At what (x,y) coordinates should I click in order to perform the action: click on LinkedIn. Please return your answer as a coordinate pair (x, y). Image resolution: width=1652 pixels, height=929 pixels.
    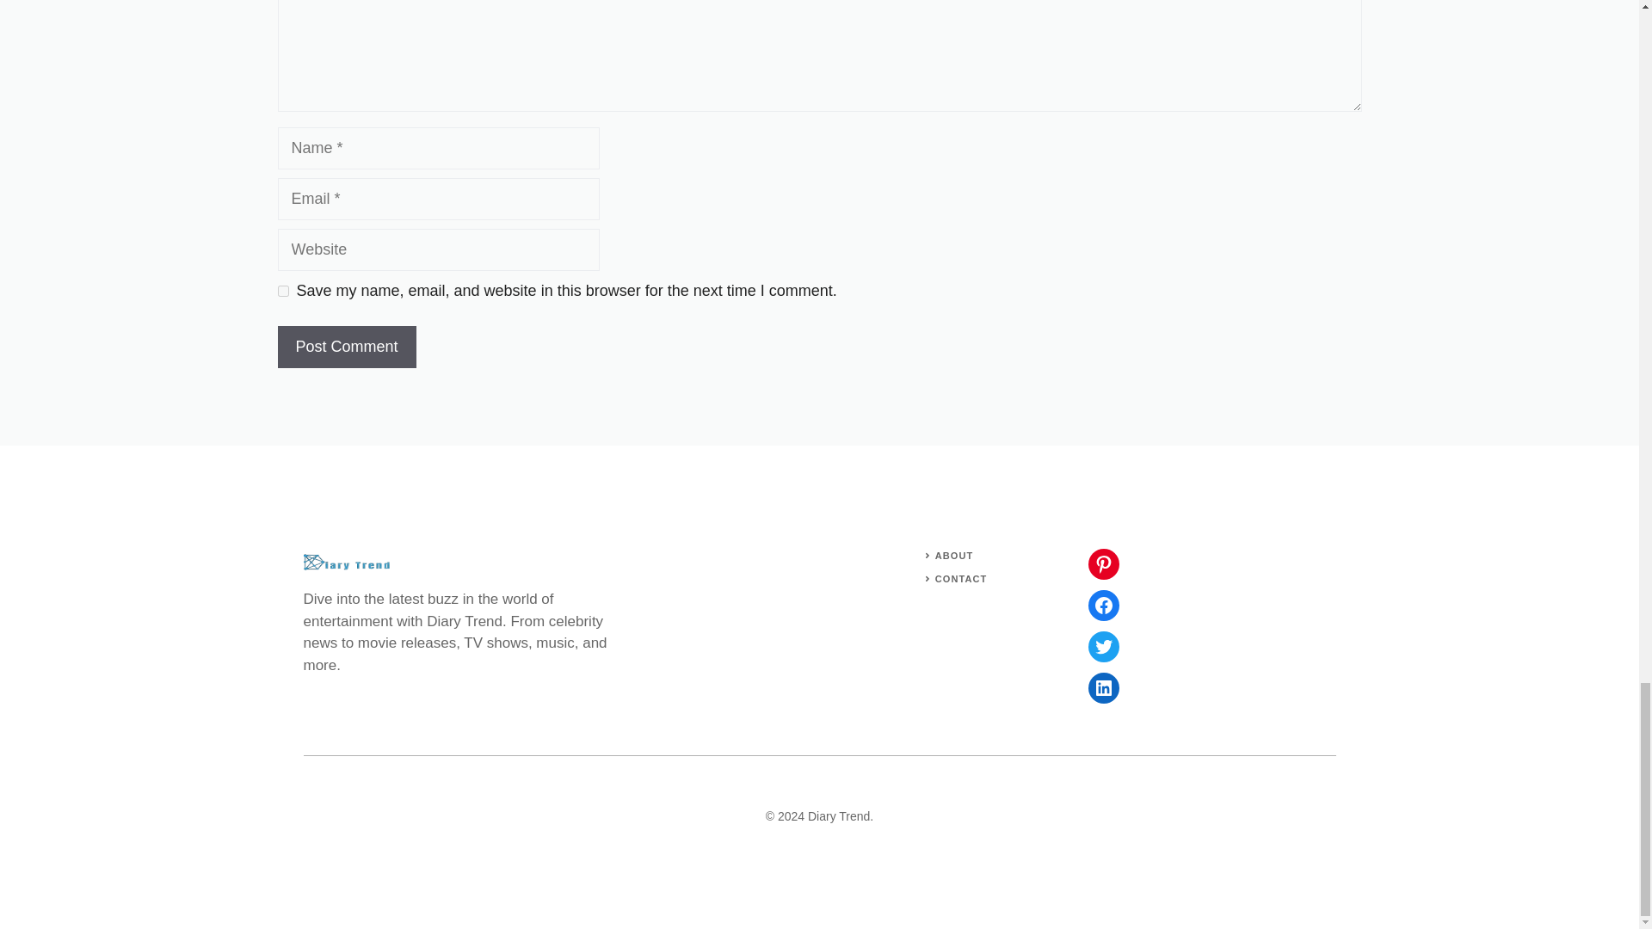
    Looking at the image, I should click on (1102, 687).